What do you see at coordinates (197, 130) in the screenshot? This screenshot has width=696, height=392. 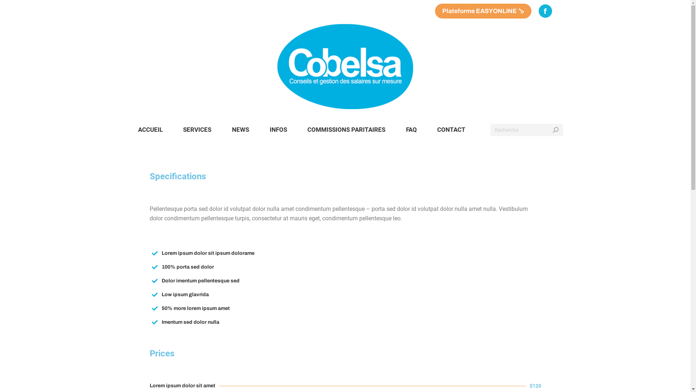 I see `SERVICES` at bounding box center [197, 130].